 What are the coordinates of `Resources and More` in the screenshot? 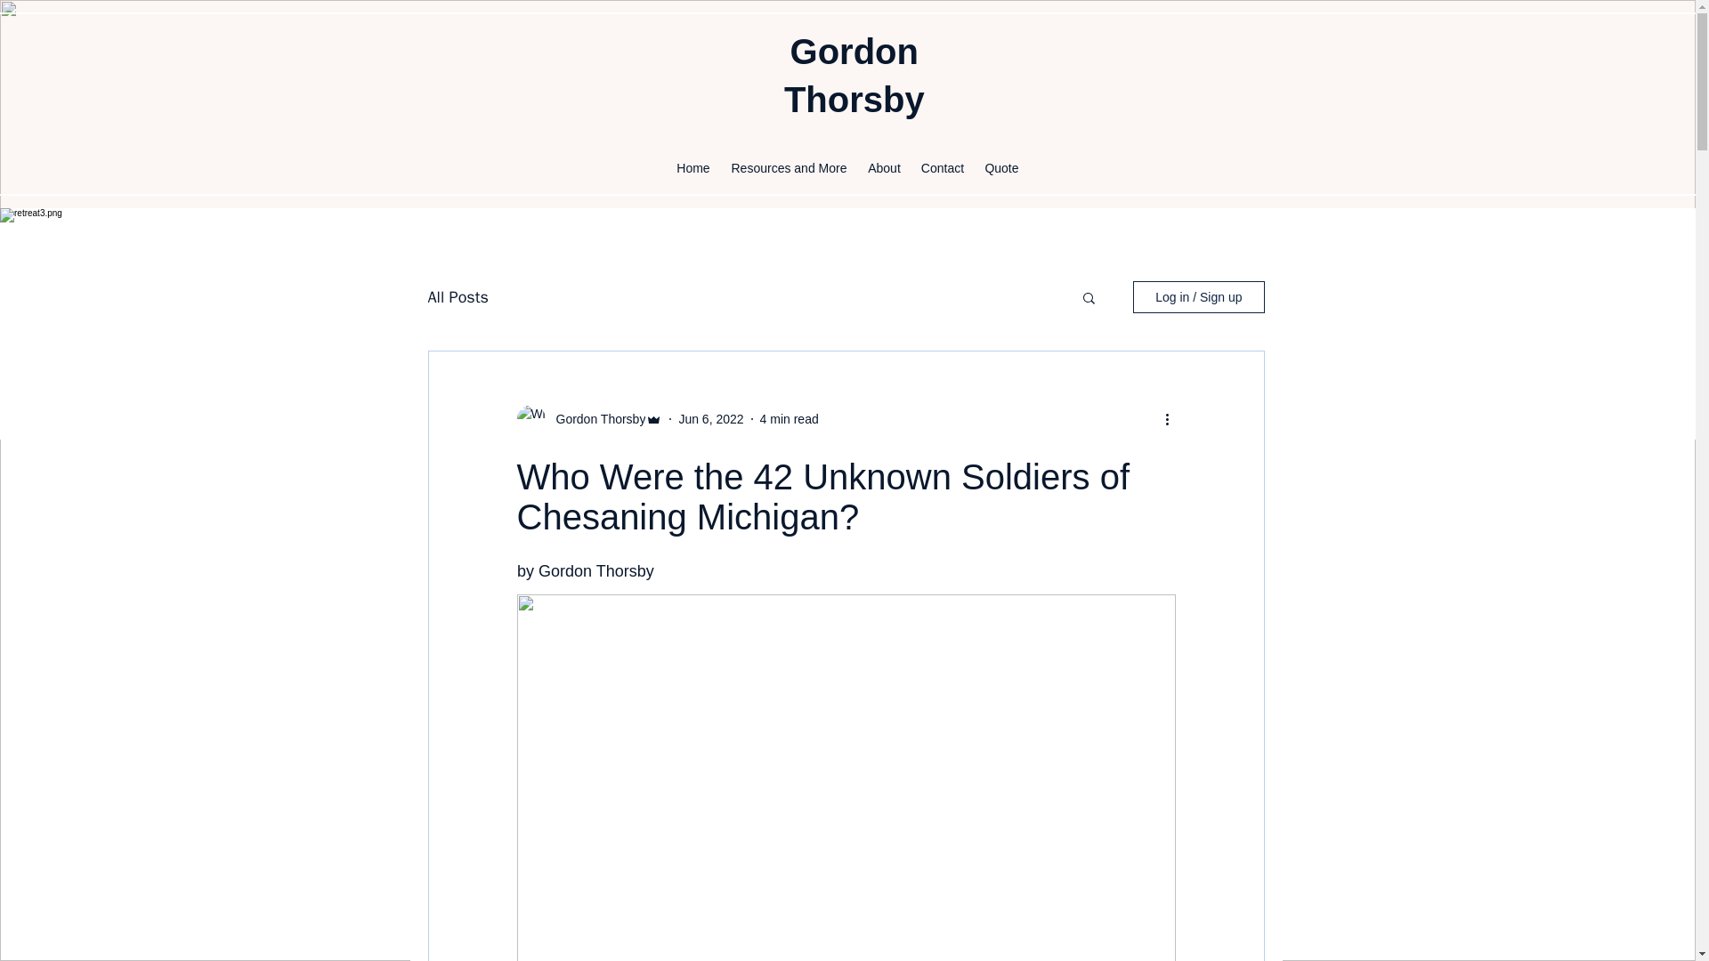 It's located at (789, 167).